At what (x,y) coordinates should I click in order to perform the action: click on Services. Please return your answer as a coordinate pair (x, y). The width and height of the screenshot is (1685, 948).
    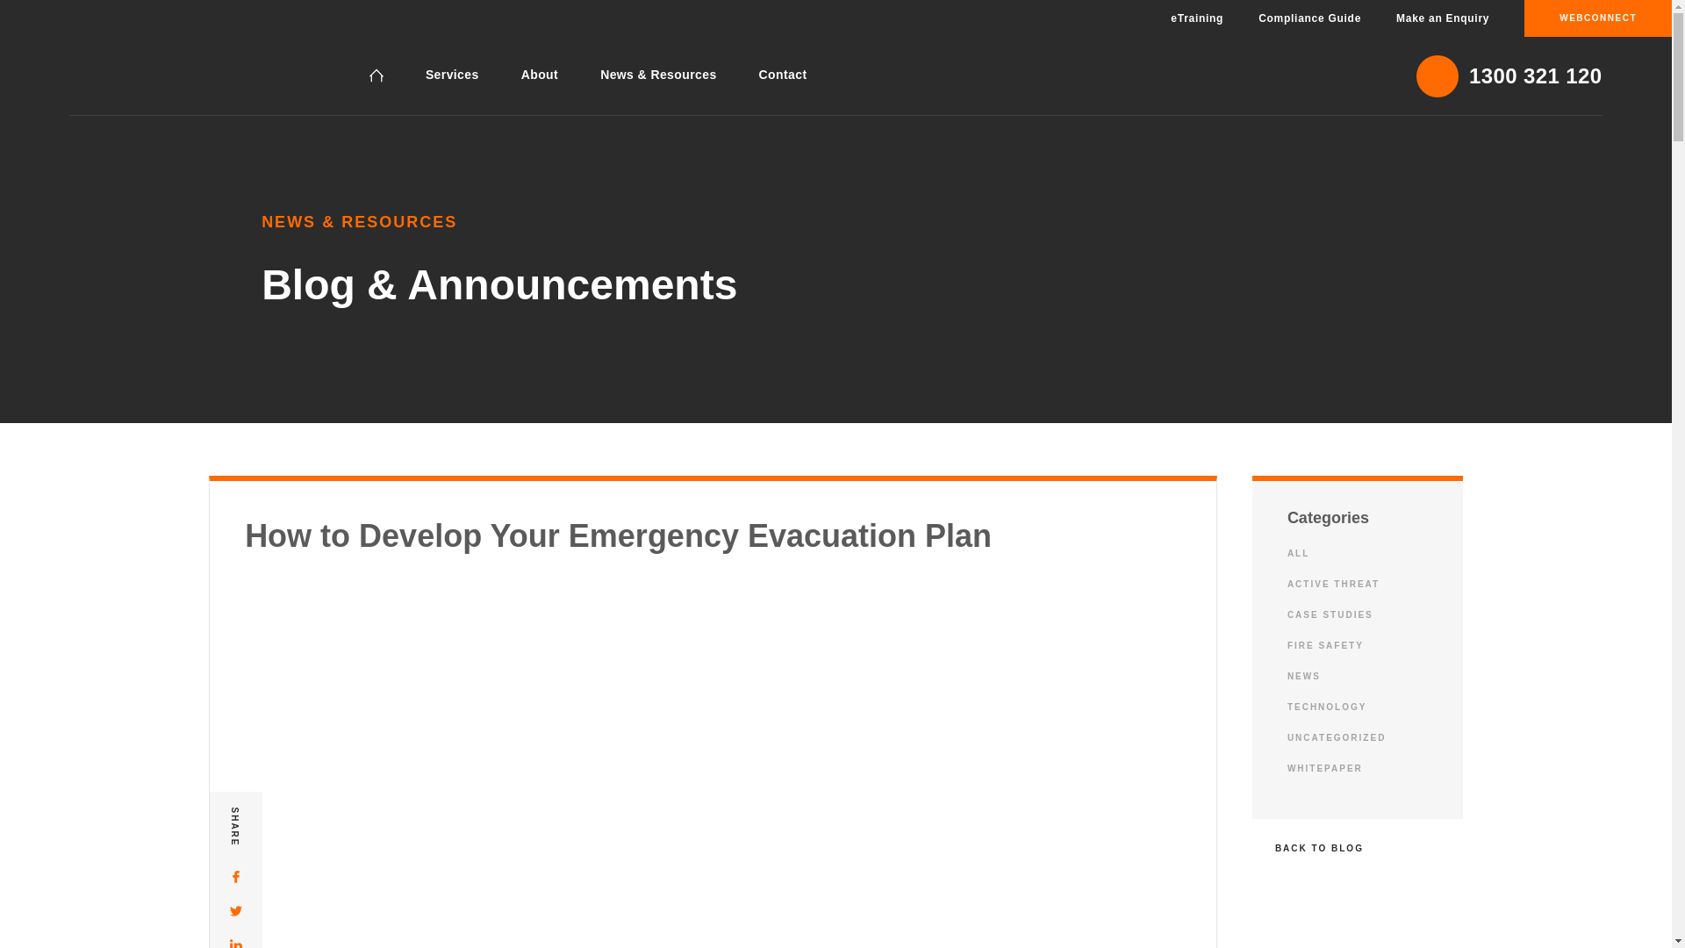
    Looking at the image, I should click on (452, 75).